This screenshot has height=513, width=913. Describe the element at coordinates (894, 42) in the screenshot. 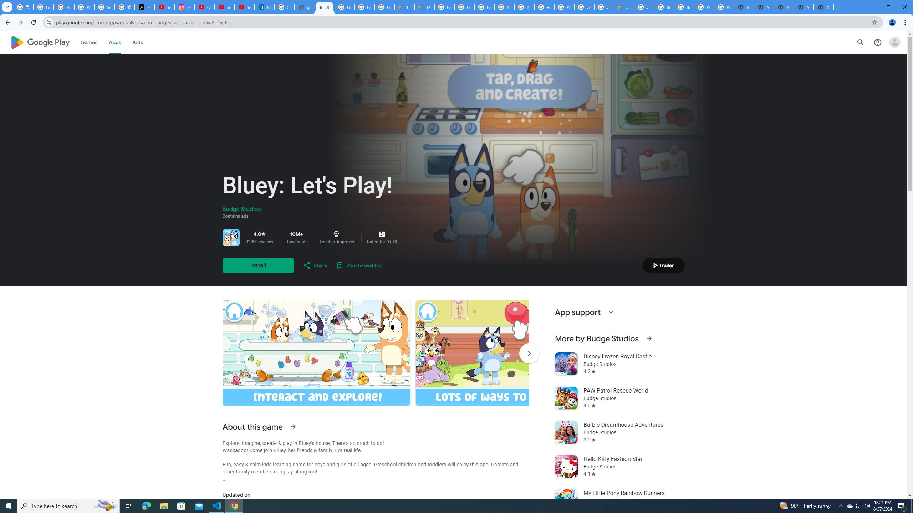

I see `Open account menu` at that location.